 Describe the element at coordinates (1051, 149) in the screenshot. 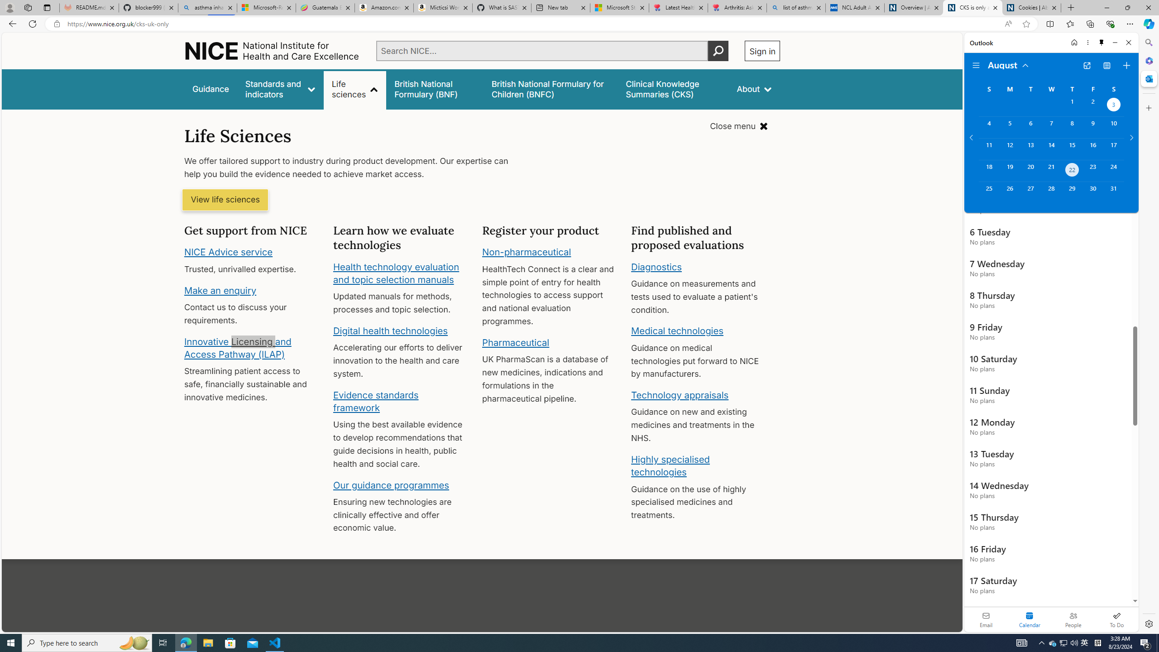

I see `Wednesday, August 14, 2024. ` at that location.